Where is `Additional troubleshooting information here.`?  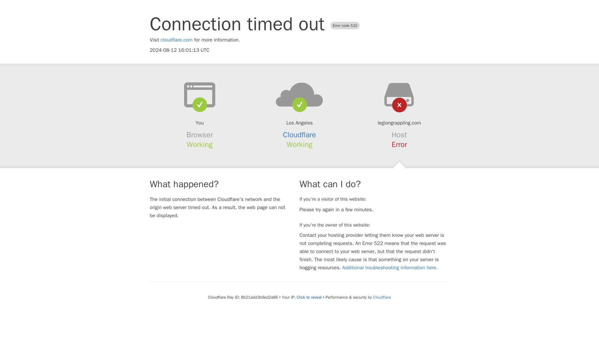 Additional troubleshooting information here. is located at coordinates (390, 268).